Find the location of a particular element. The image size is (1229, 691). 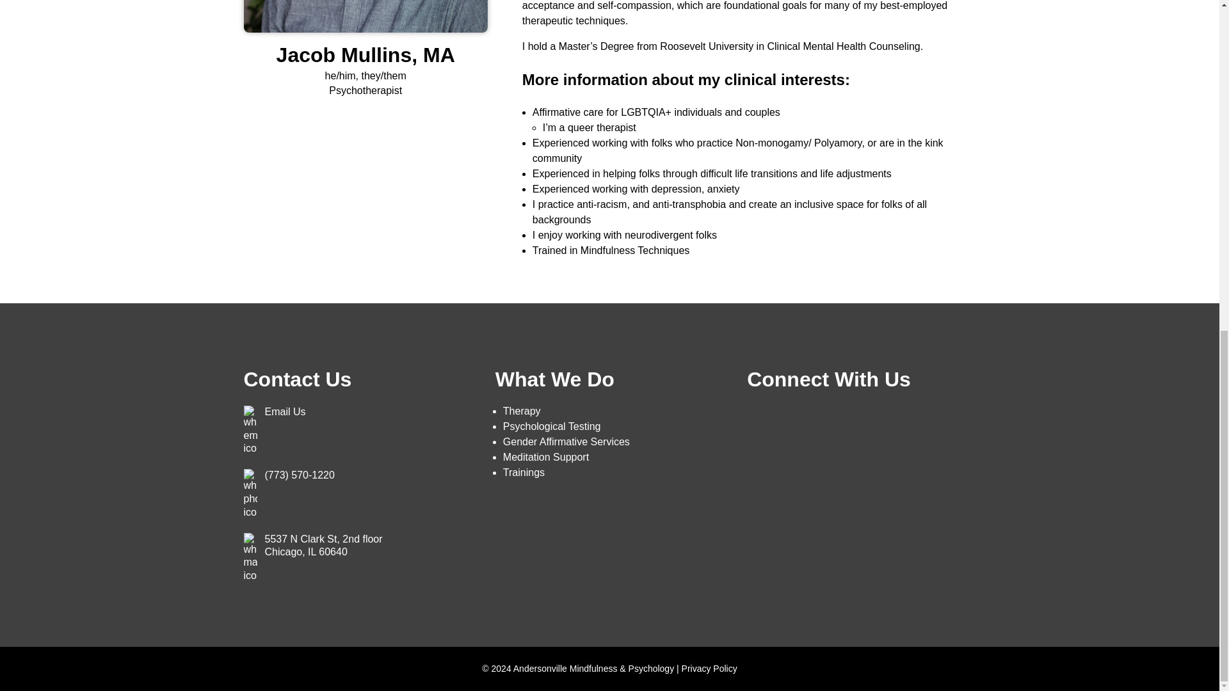

Psychological Testing is located at coordinates (524, 472).